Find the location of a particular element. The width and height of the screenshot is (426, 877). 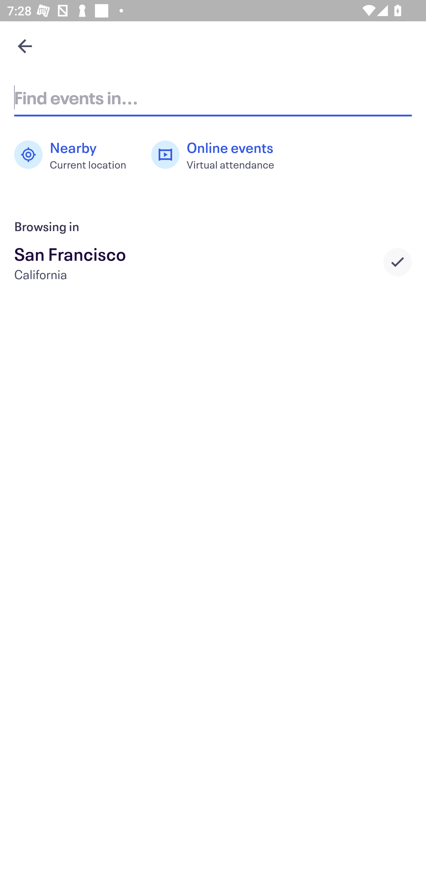

Find events in... is located at coordinates (213, 97).